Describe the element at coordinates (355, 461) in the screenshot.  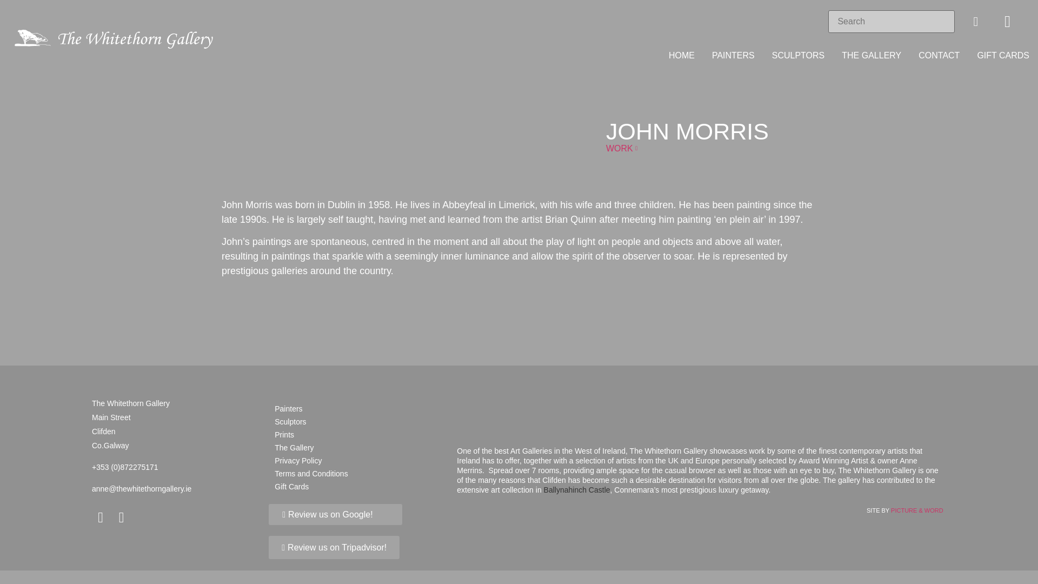
I see `Privacy Policy` at that location.